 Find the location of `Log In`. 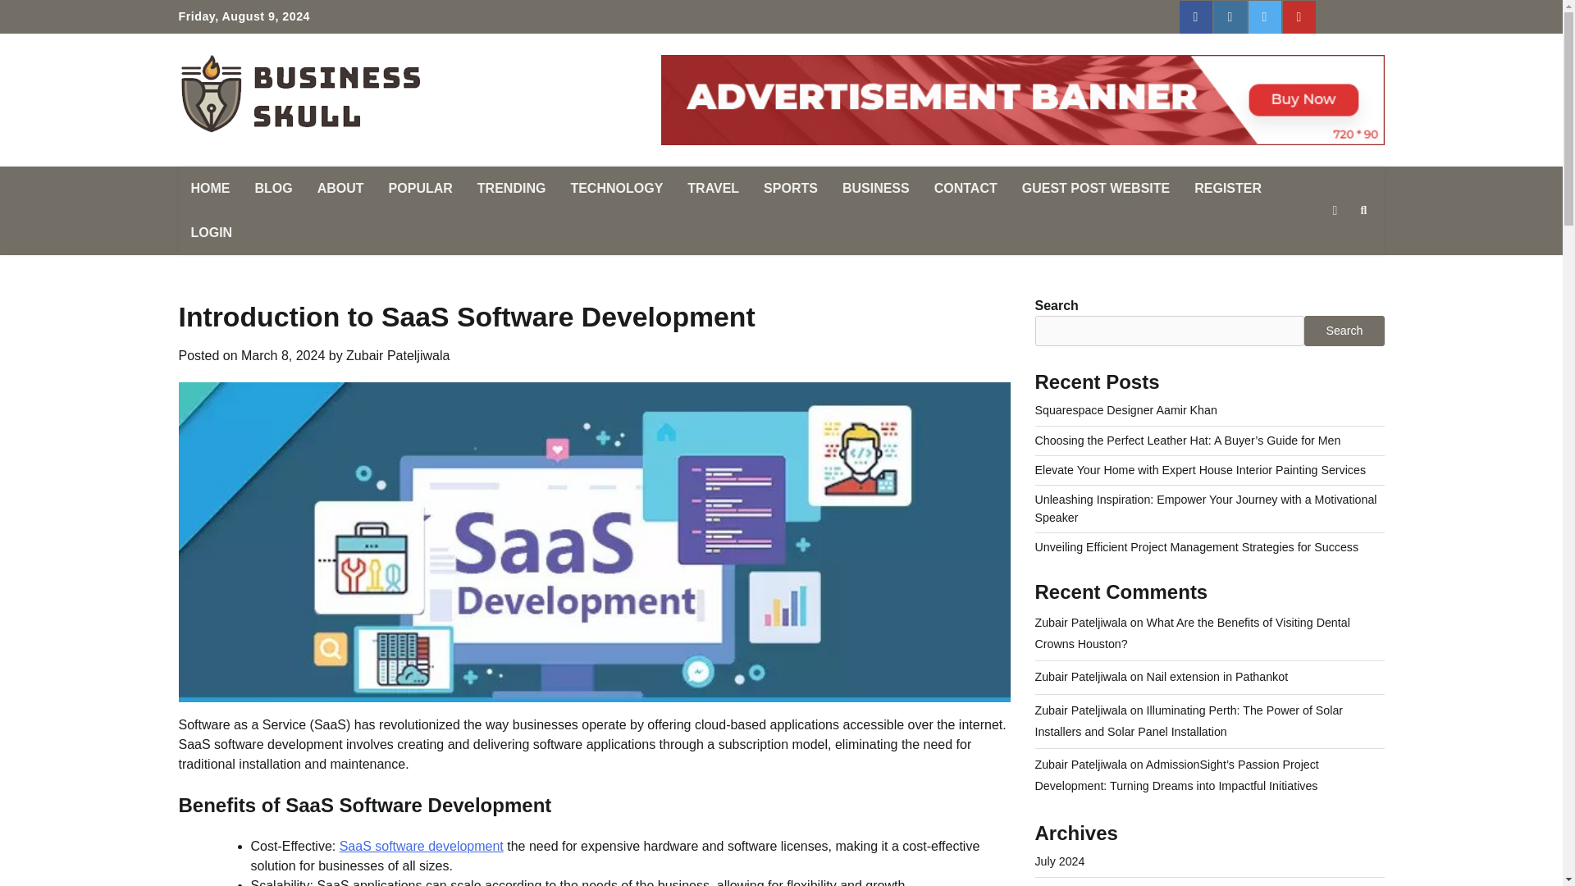

Log In is located at coordinates (1367, 17).